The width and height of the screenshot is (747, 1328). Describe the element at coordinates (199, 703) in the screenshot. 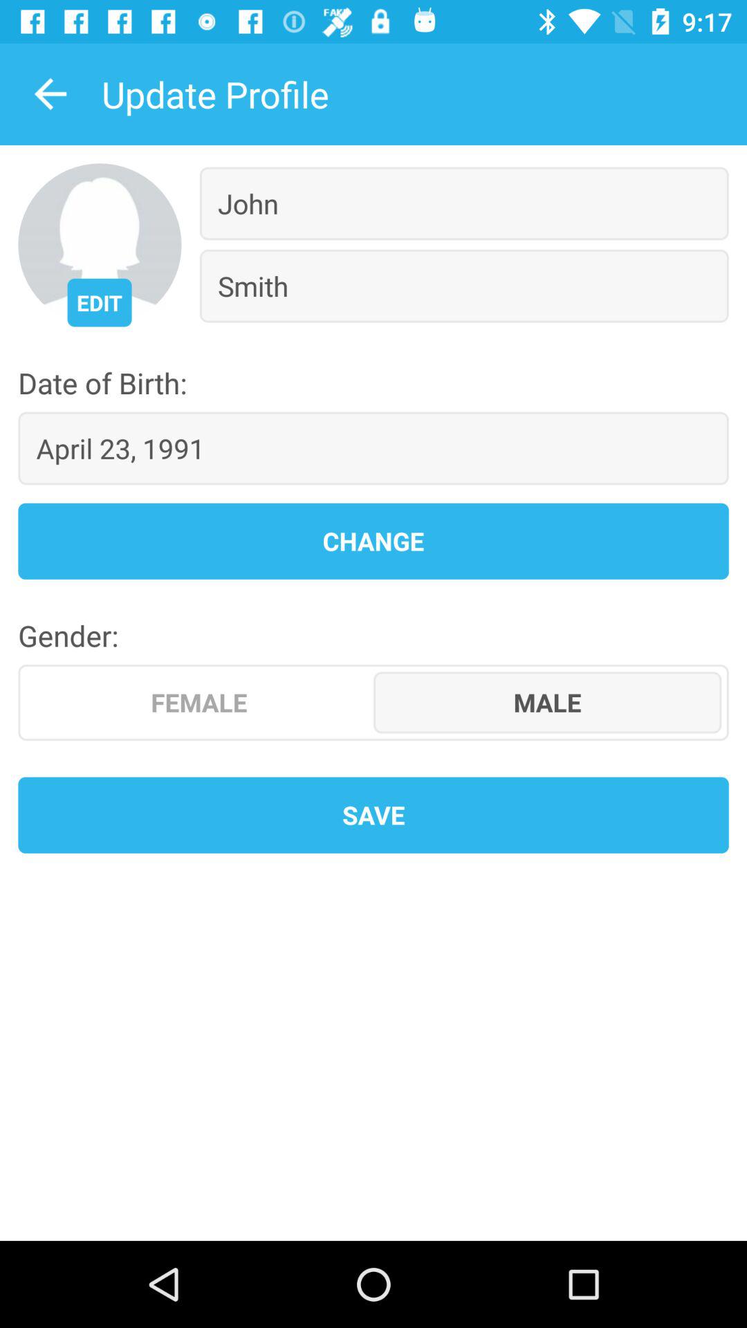

I see `open icon on the left` at that location.